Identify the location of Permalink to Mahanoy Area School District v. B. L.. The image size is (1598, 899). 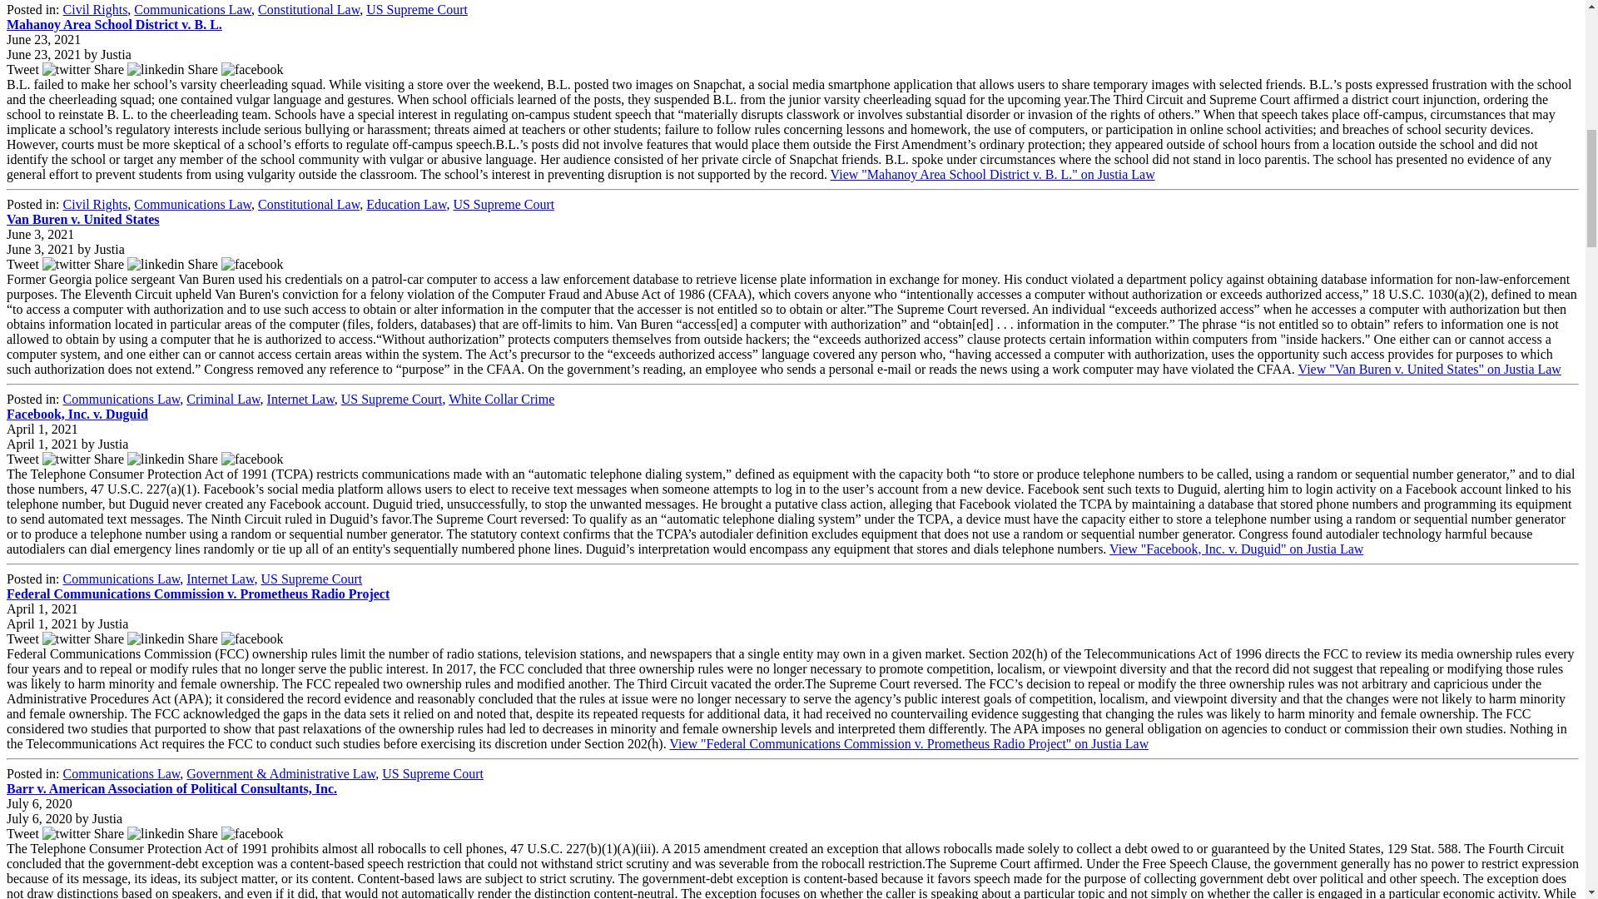
(113, 23).